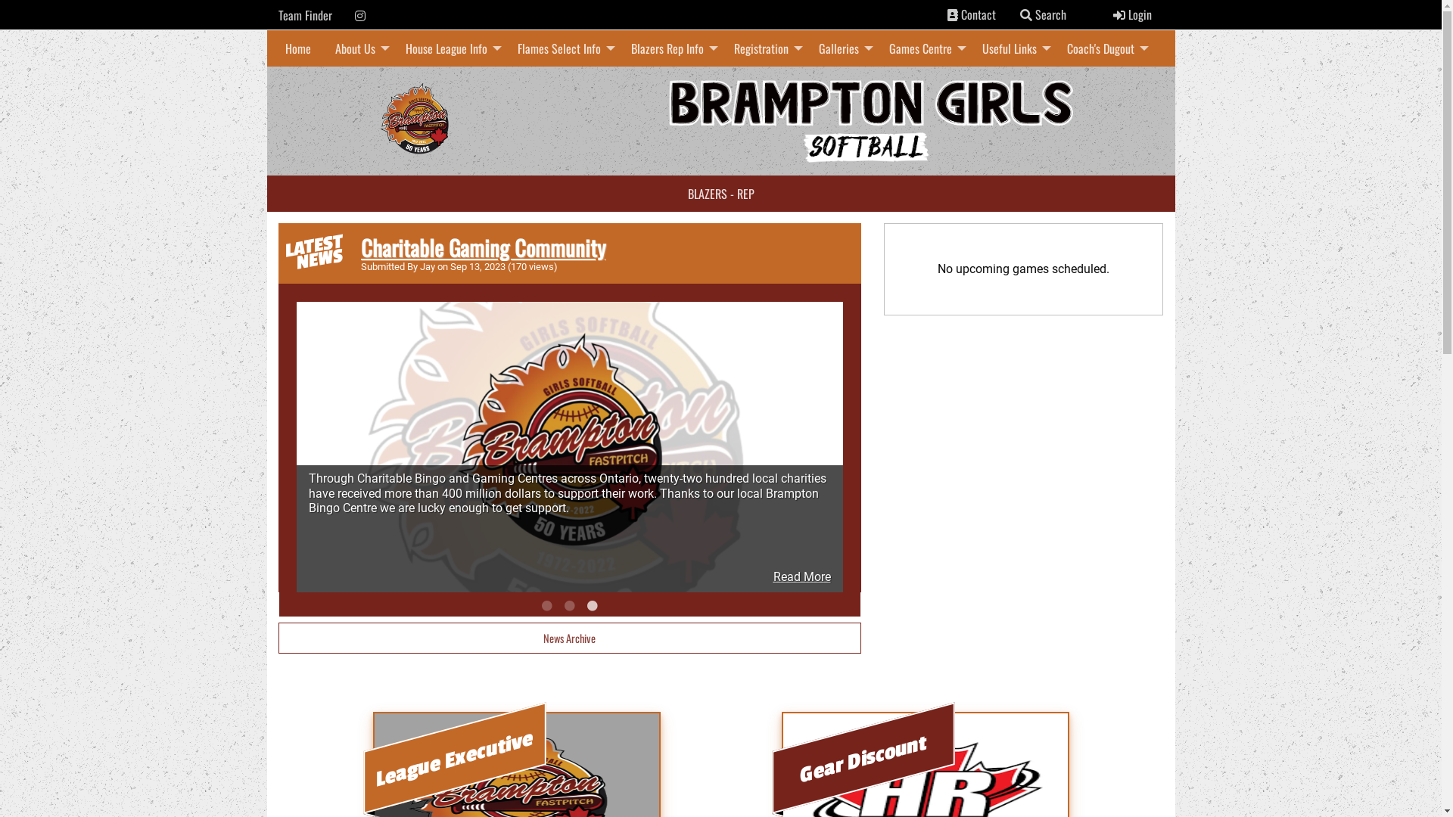  I want to click on  Login, so click(1132, 14).